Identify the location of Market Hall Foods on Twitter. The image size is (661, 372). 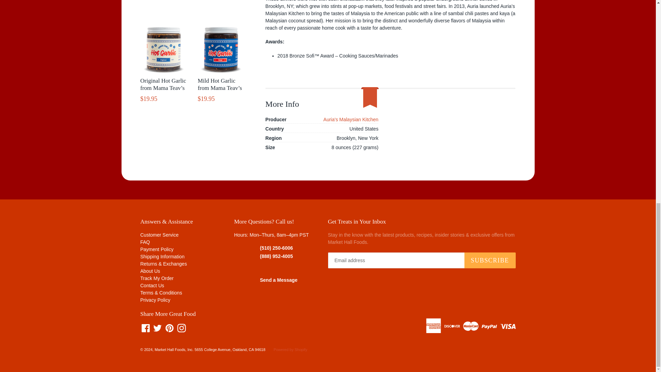
(157, 328).